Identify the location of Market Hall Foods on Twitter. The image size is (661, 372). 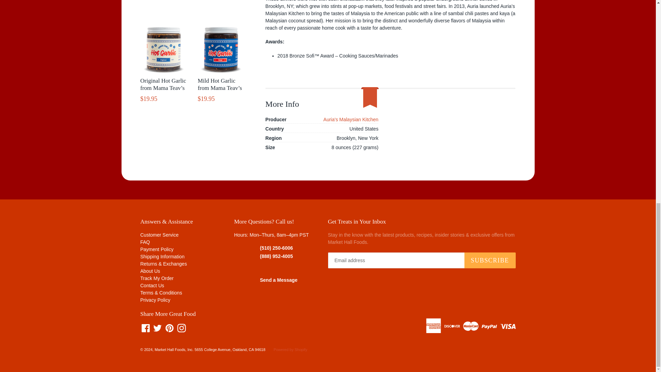
(157, 328).